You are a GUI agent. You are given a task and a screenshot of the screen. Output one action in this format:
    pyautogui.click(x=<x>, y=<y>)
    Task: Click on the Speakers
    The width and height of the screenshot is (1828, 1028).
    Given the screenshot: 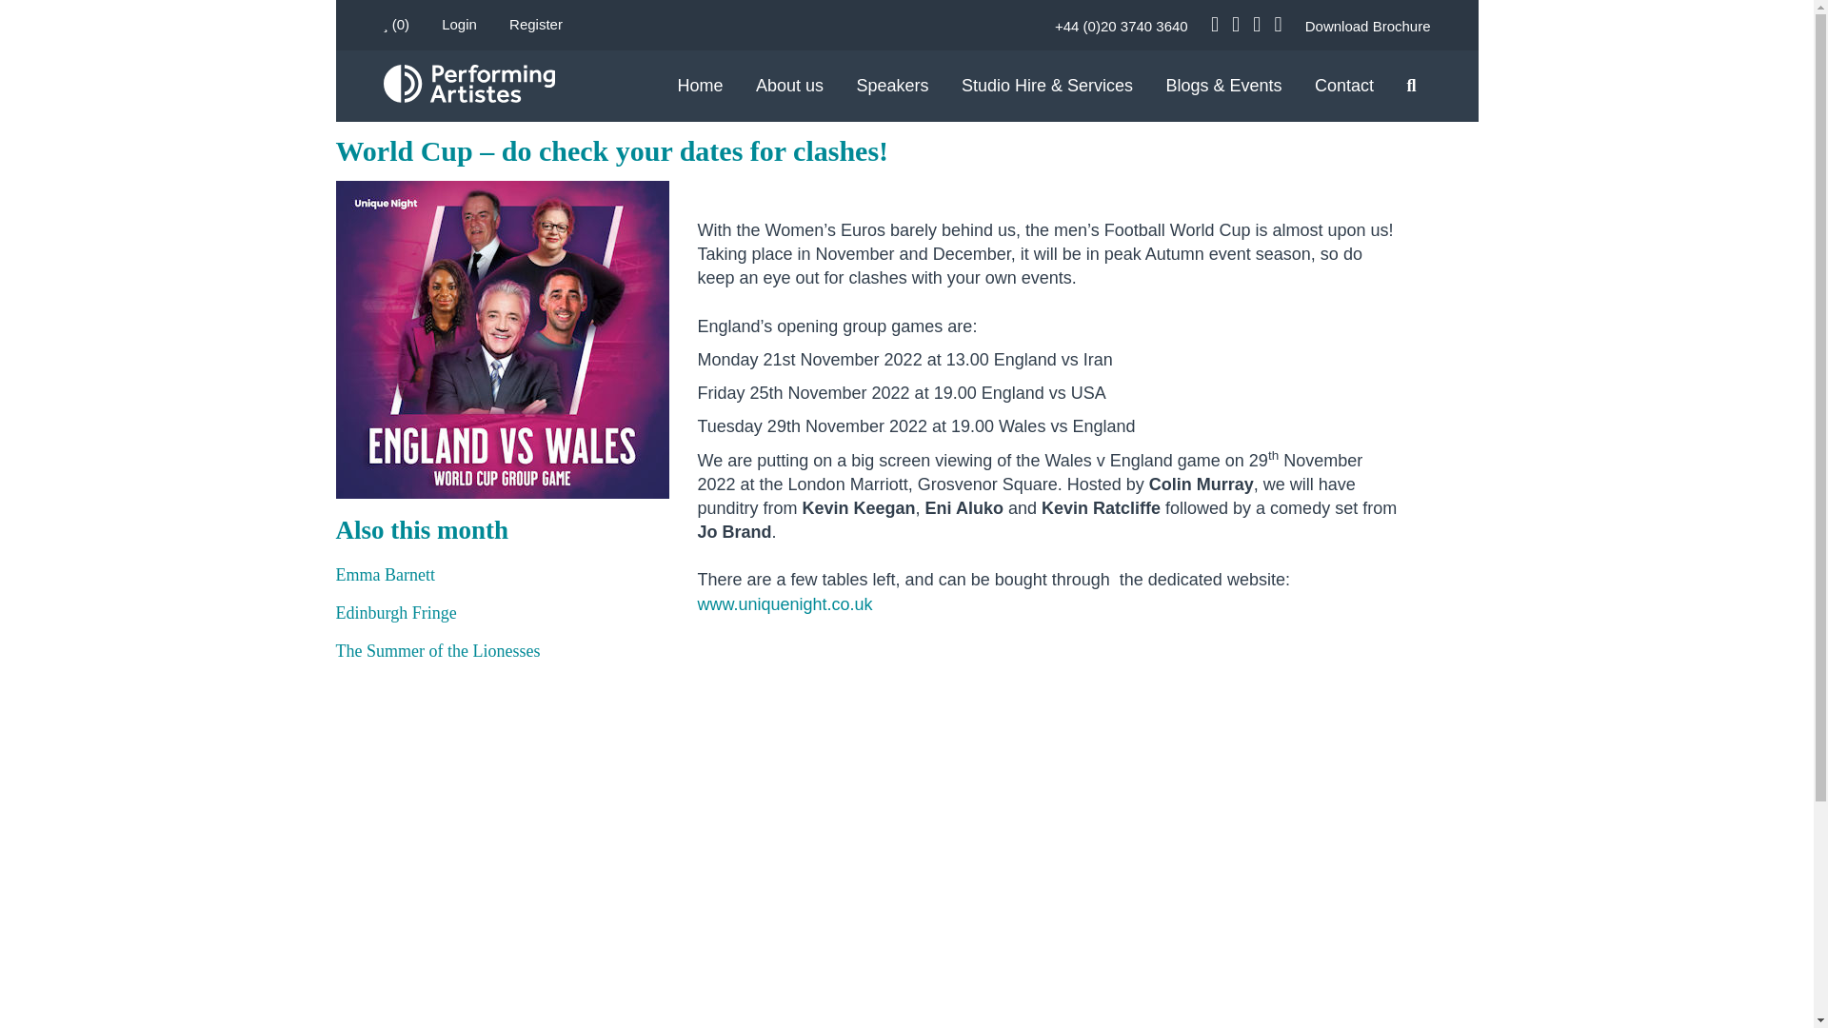 What is the action you would take?
    pyautogui.click(x=891, y=99)
    